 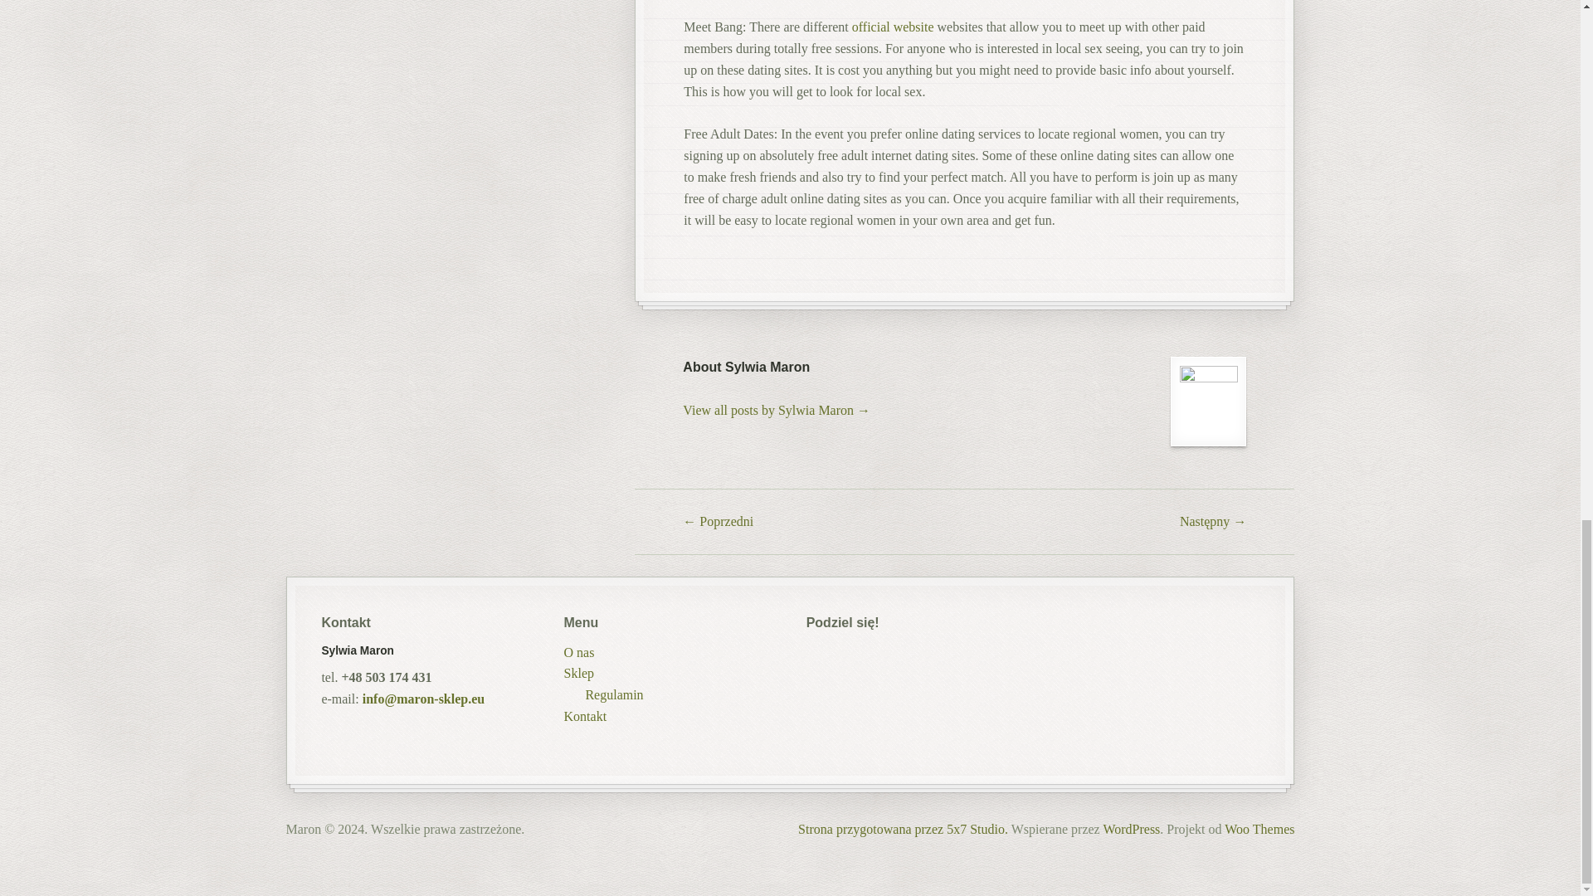 I want to click on Strona przygotowana przez 5x7 Studio., so click(x=903, y=829).